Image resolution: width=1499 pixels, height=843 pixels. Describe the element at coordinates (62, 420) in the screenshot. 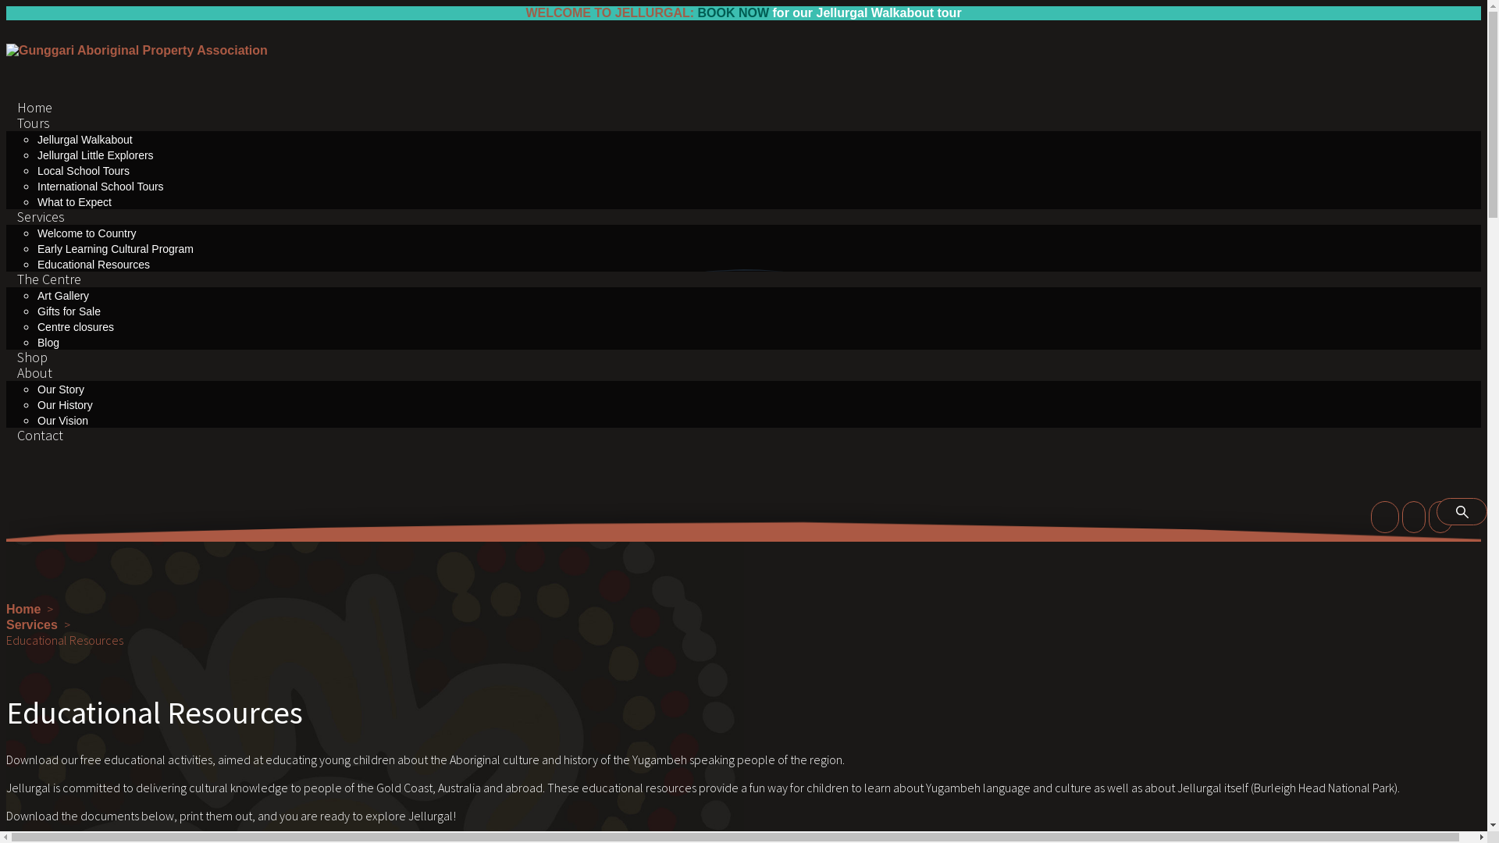

I see `Our Vision` at that location.